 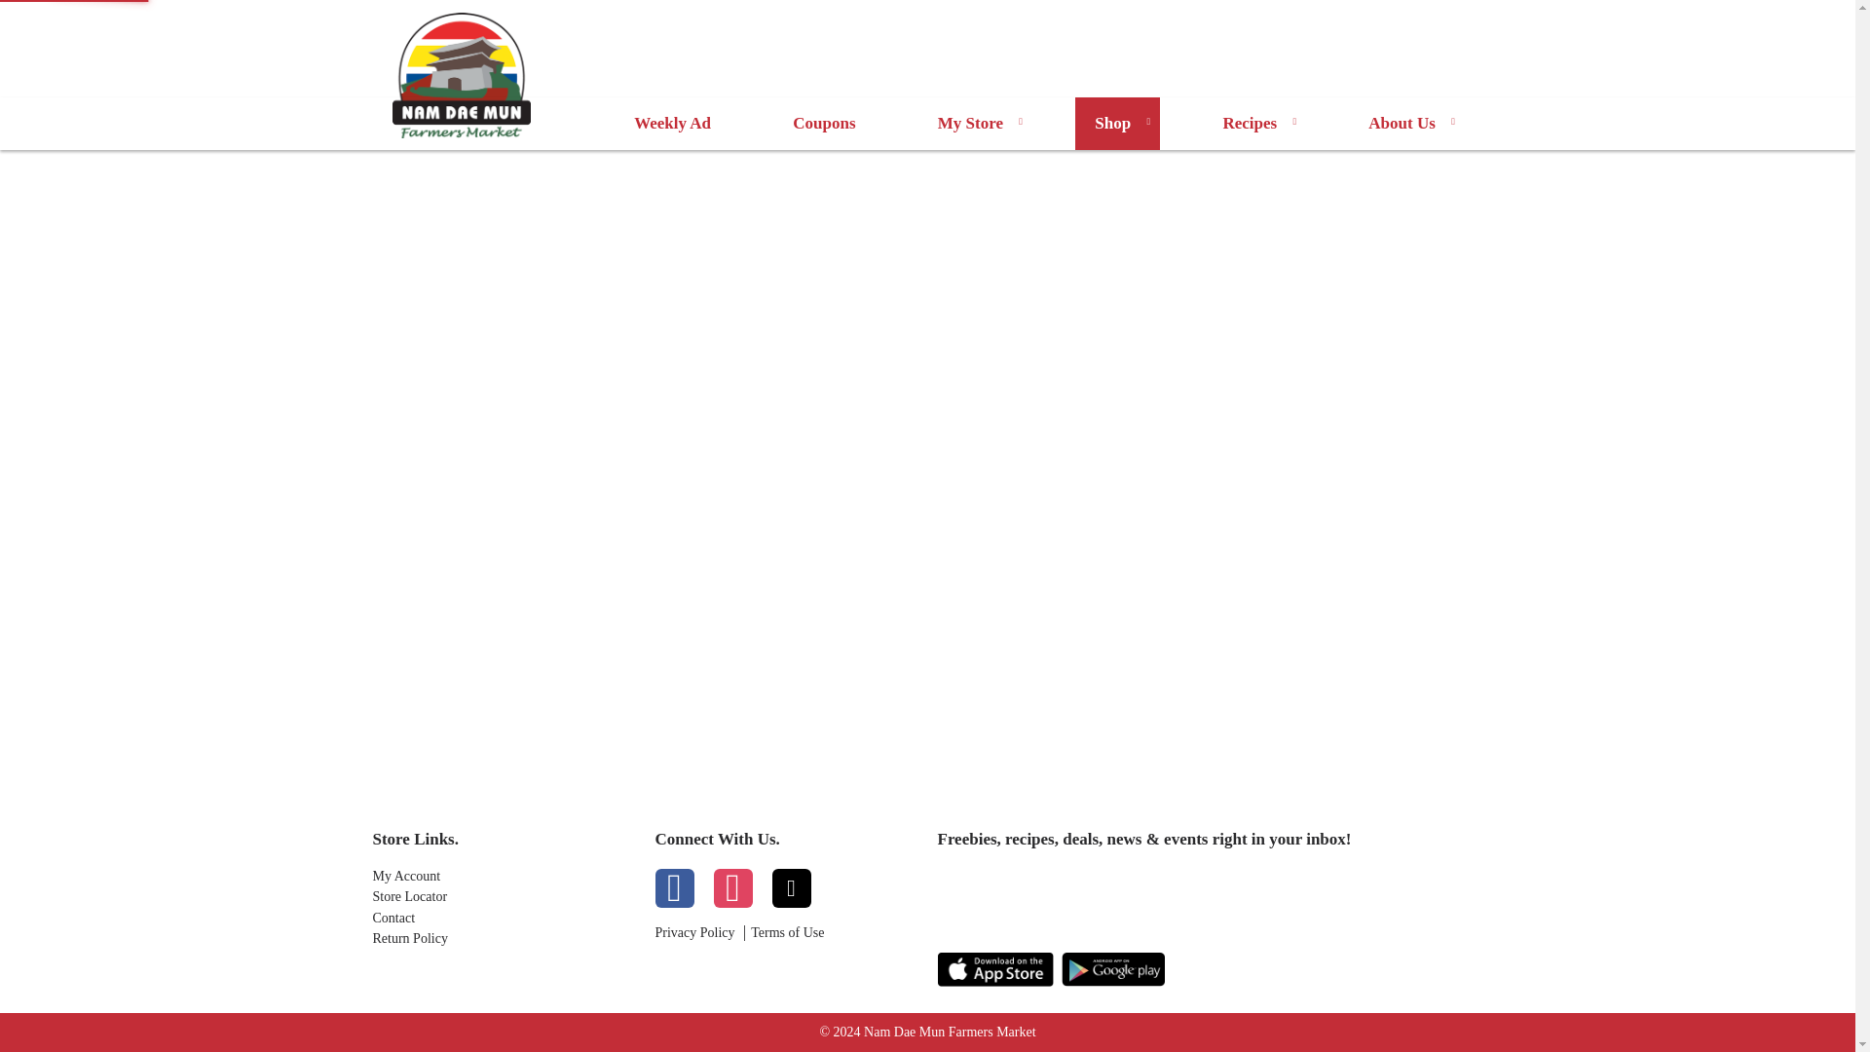 What do you see at coordinates (504, 939) in the screenshot?
I see `Return Policy` at bounding box center [504, 939].